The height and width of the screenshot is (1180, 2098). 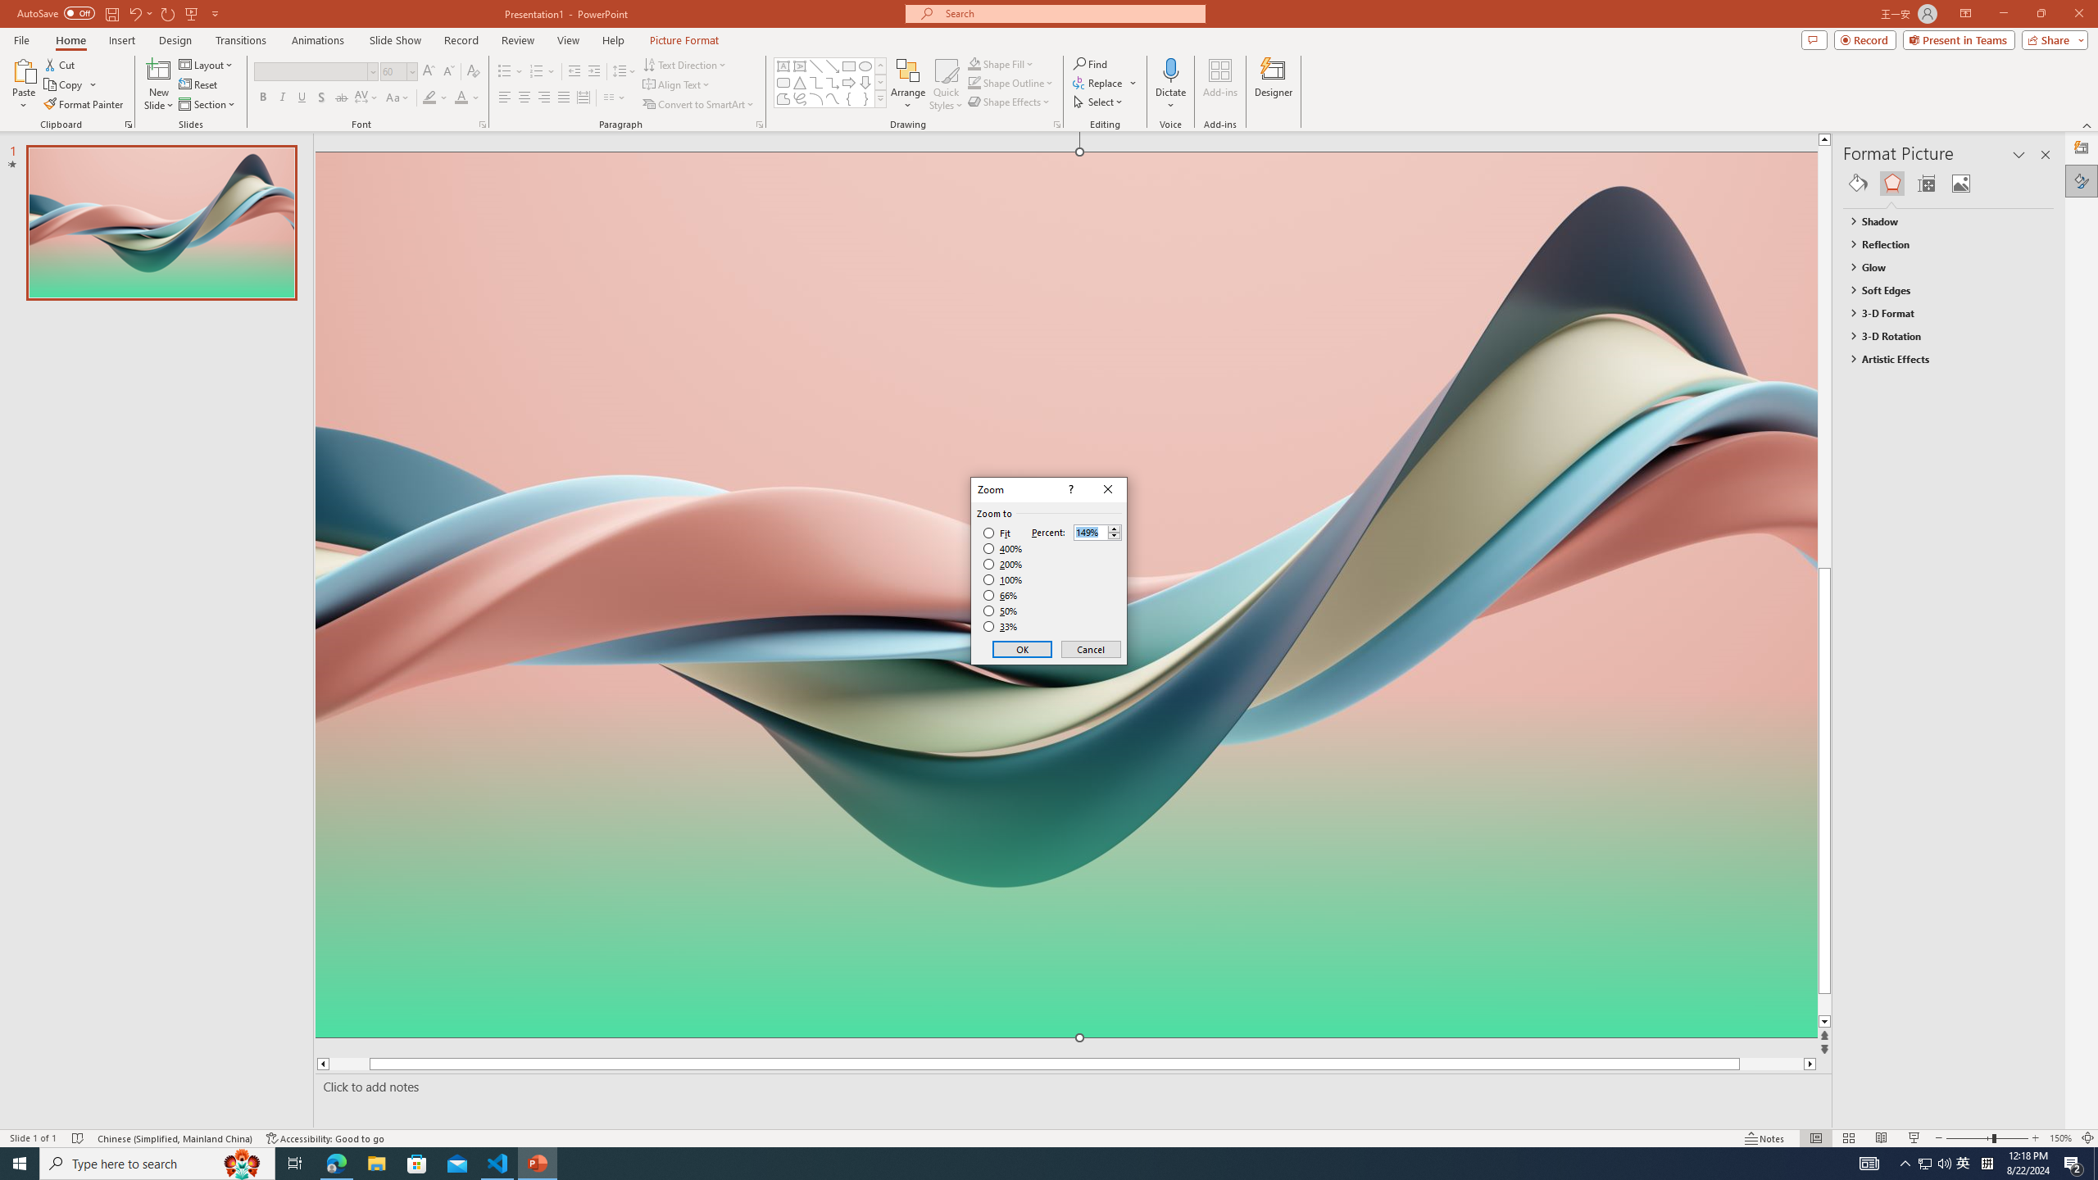 I want to click on Arrow: Right, so click(x=849, y=82).